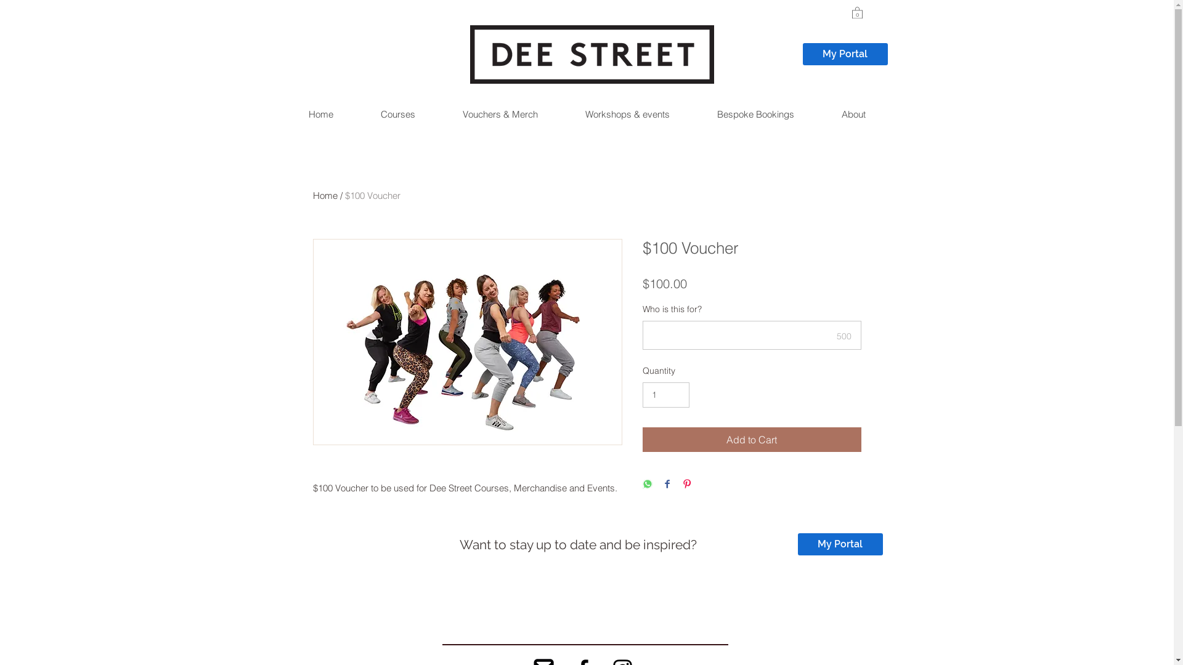 This screenshot has height=665, width=1183. Describe the element at coordinates (373, 196) in the screenshot. I see `$100 Voucher` at that location.